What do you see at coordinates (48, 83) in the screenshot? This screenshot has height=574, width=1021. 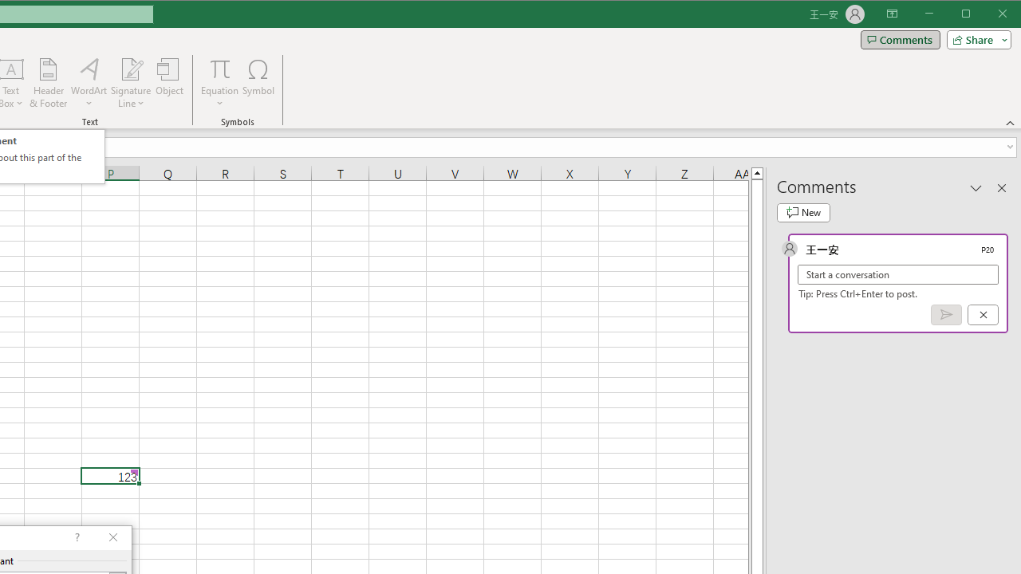 I see `Header & Footer...` at bounding box center [48, 83].